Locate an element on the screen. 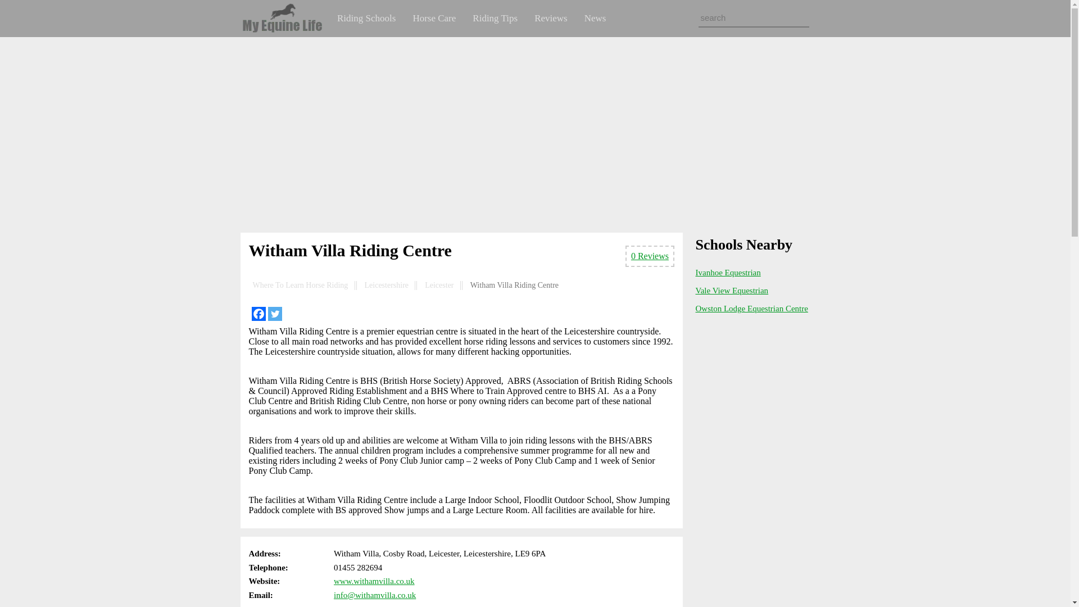 This screenshot has height=607, width=1079. Owston Lodge Equestrian Centre is located at coordinates (752, 309).